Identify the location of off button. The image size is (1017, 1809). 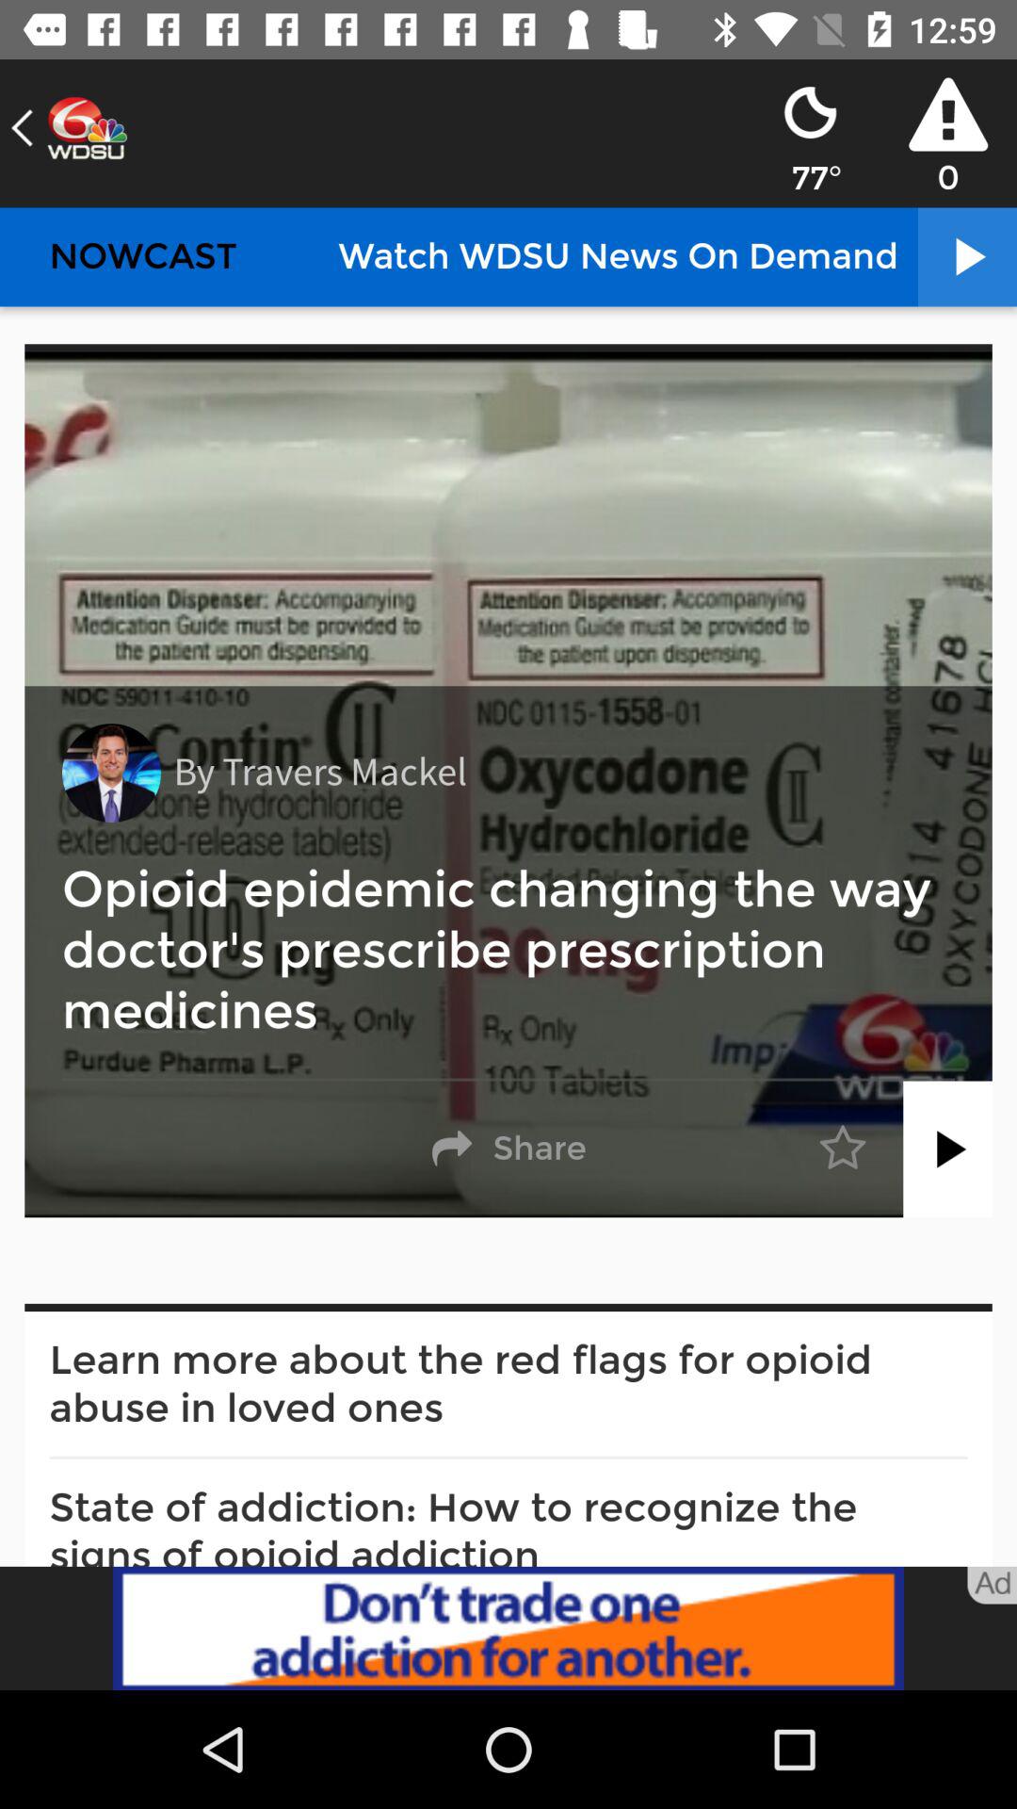
(947, 1149).